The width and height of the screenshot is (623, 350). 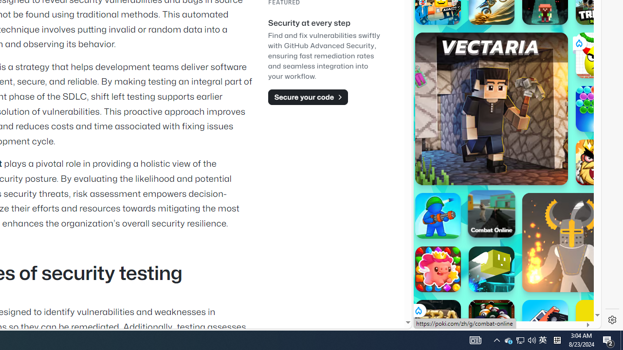 I want to click on Combat Online Combat Online, so click(x=492, y=213).